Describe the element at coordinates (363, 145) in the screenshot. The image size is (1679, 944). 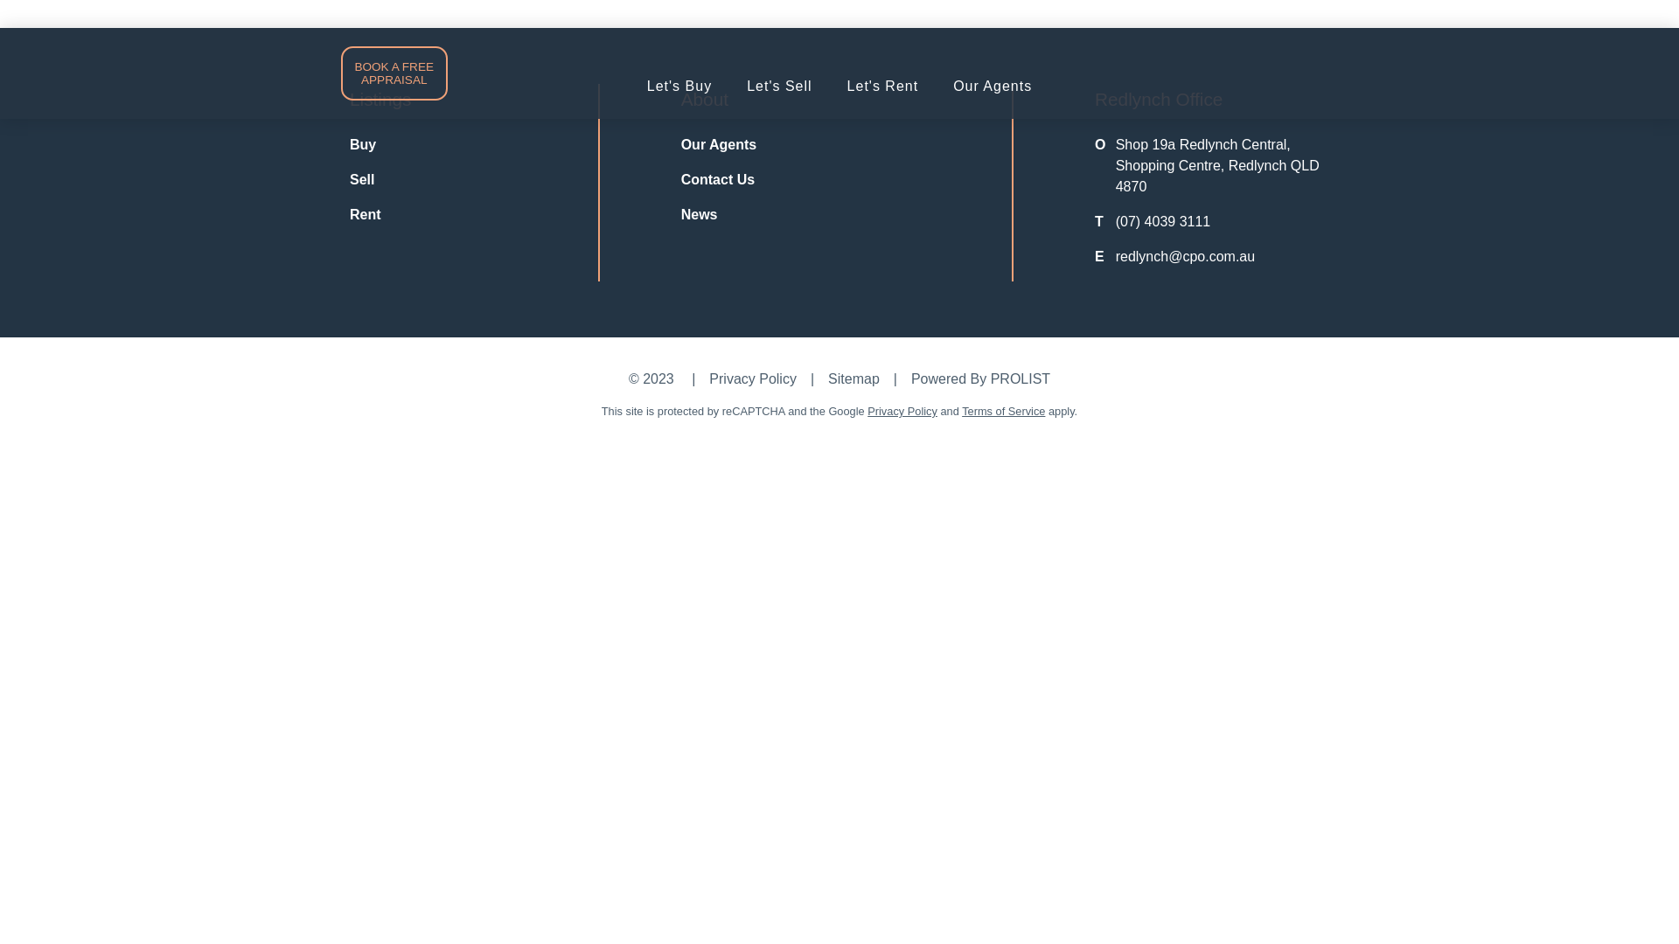
I see `Buy` at that location.